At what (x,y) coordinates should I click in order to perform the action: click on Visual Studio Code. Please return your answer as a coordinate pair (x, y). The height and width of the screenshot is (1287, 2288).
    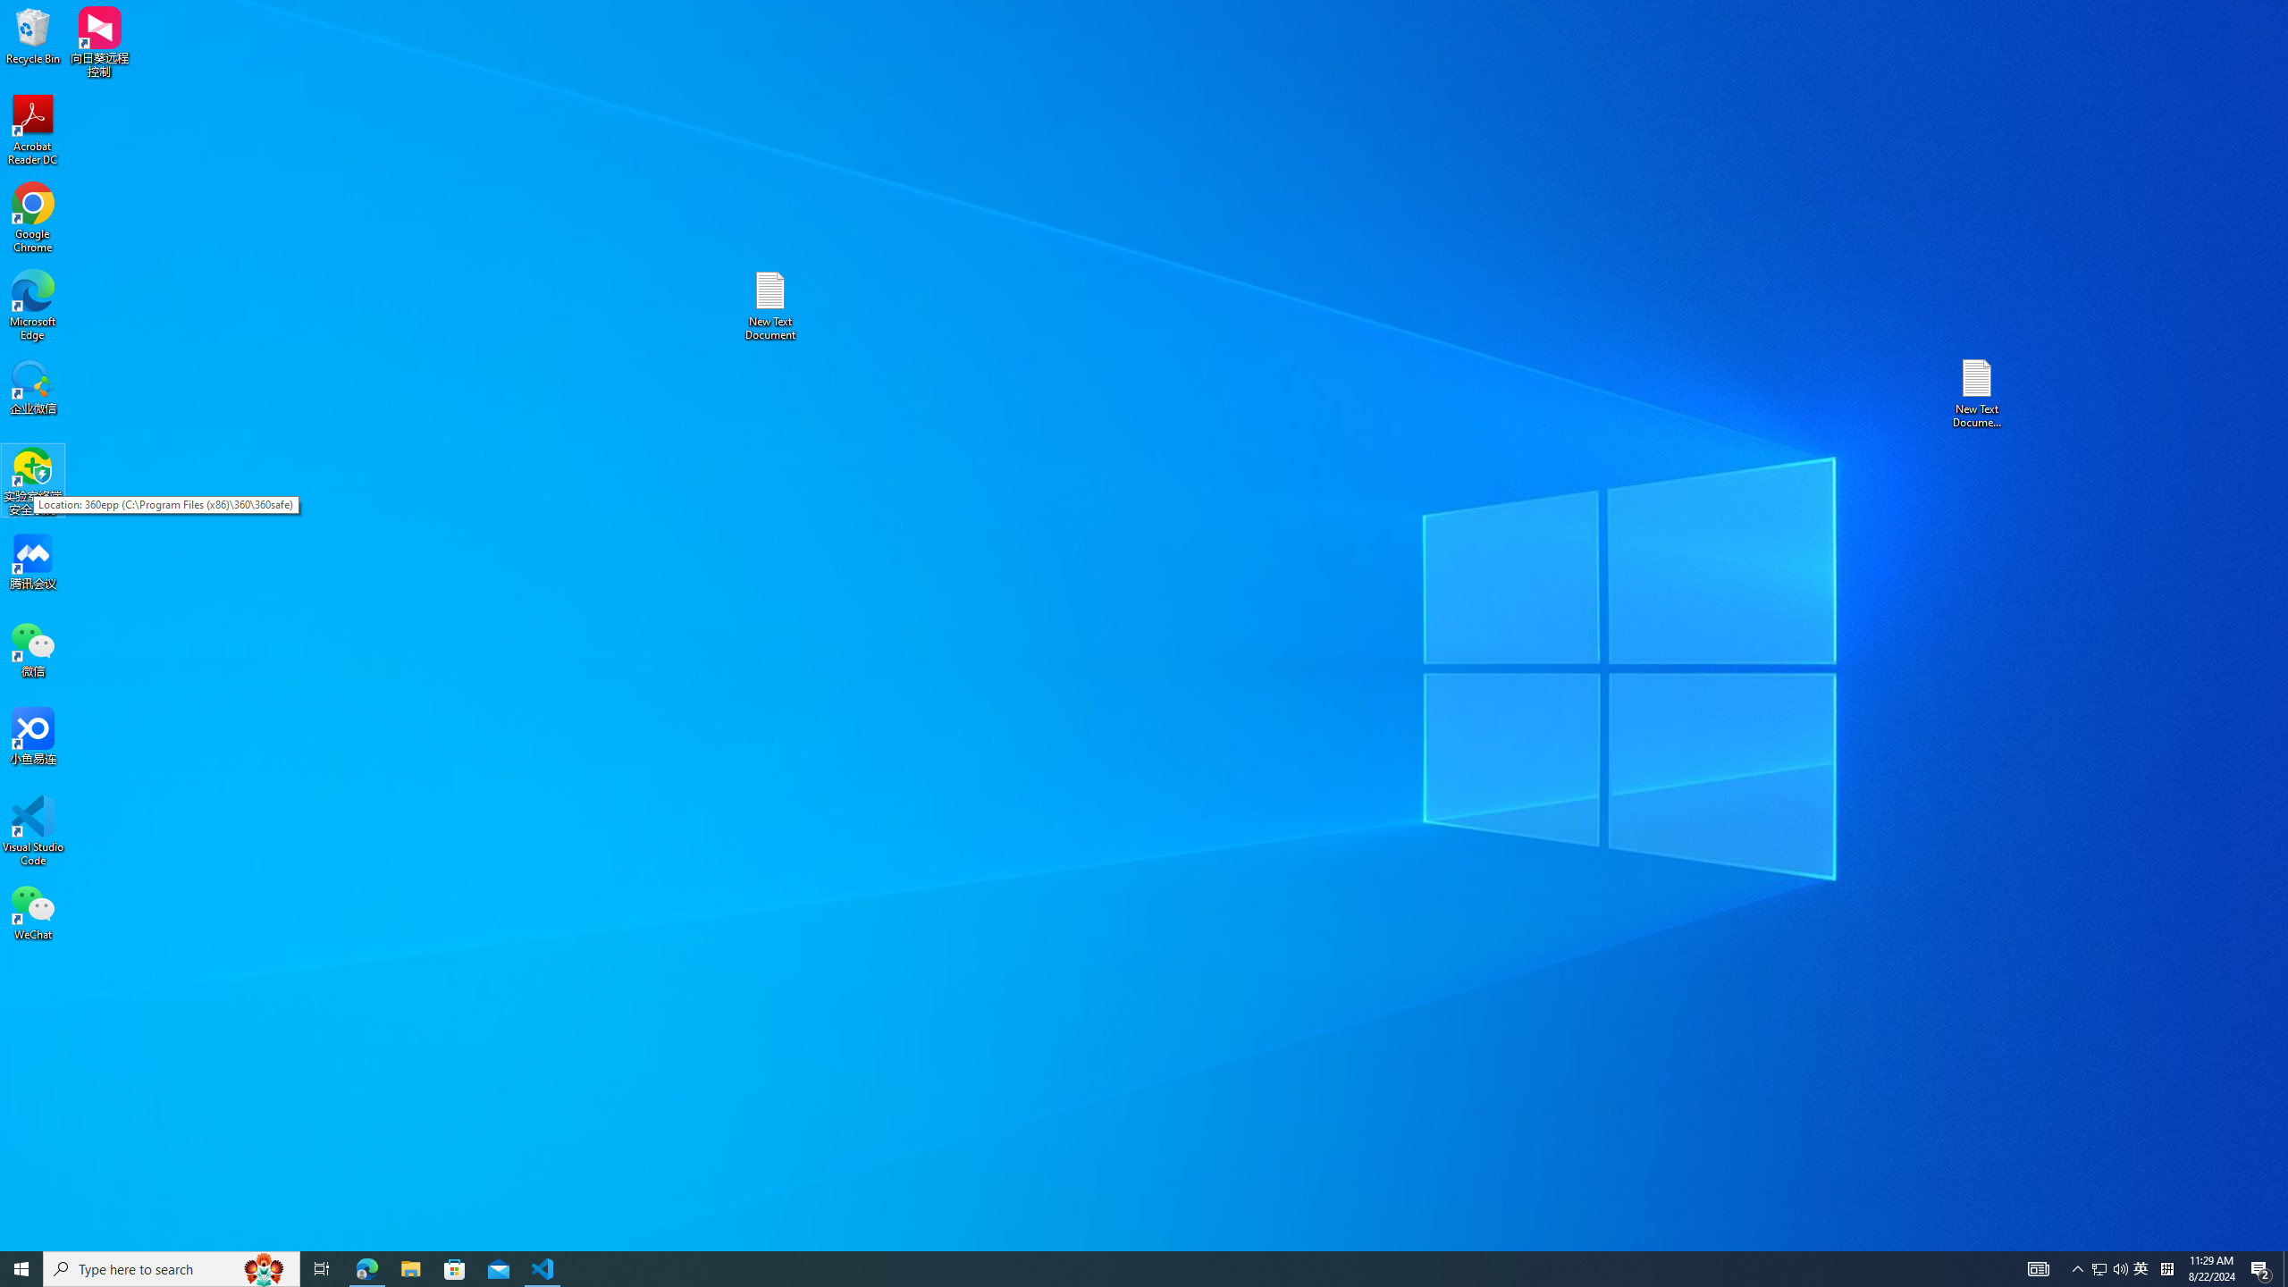
    Looking at the image, I should click on (33, 831).